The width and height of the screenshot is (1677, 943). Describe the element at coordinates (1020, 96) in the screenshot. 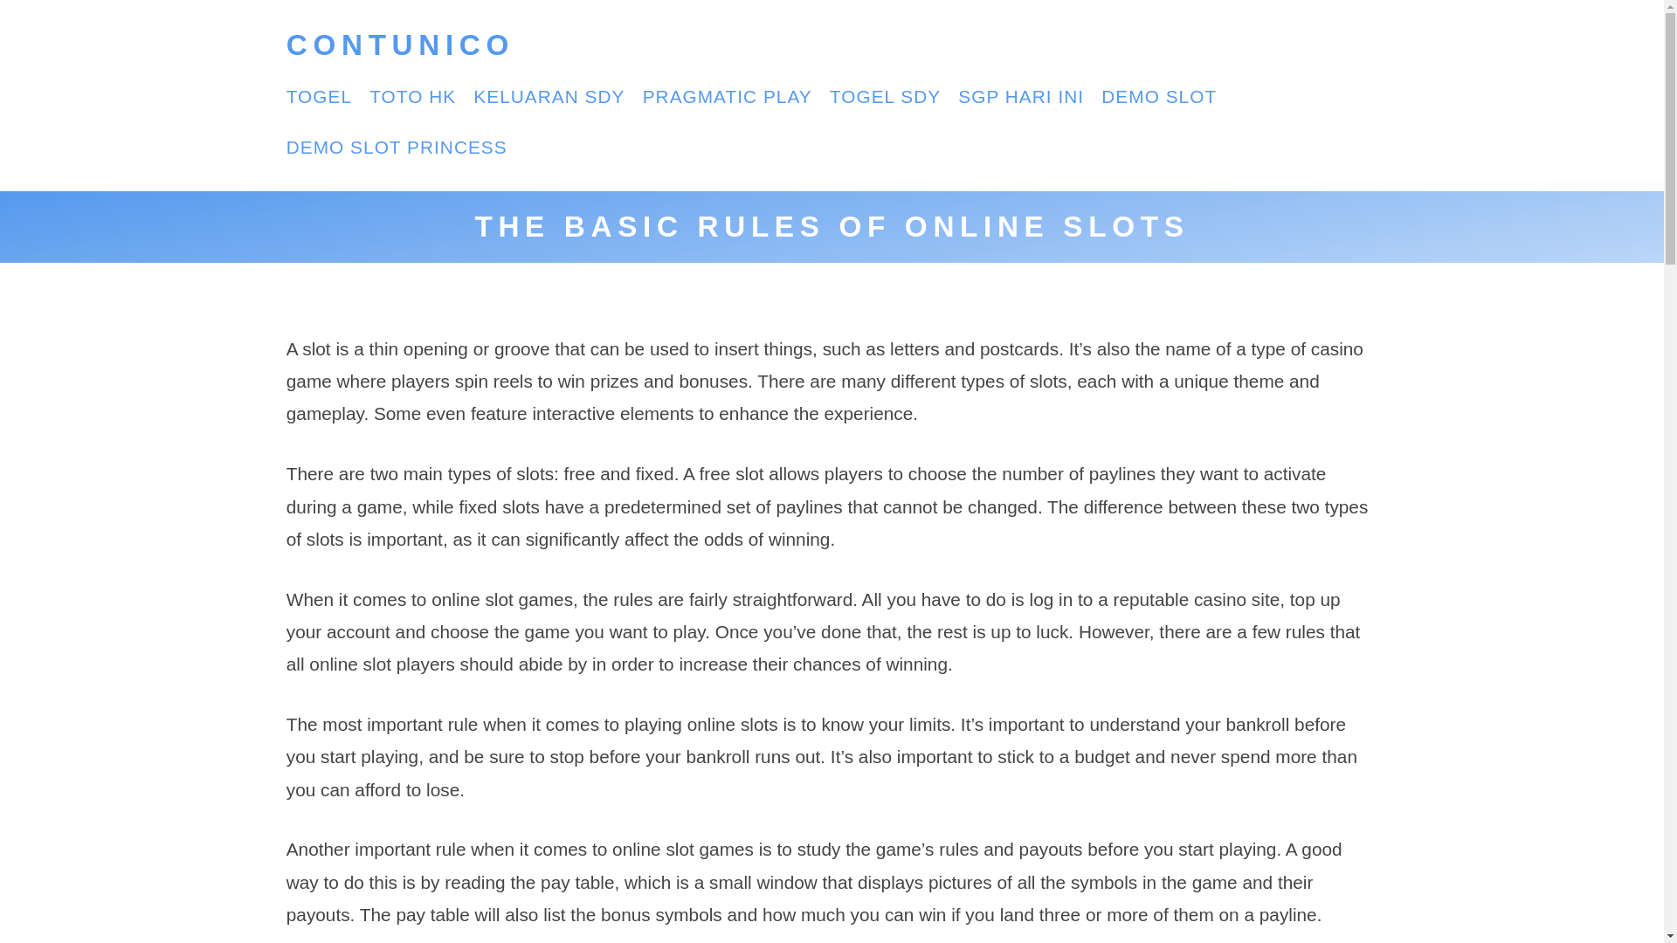

I see `SGP HARI INI` at that location.